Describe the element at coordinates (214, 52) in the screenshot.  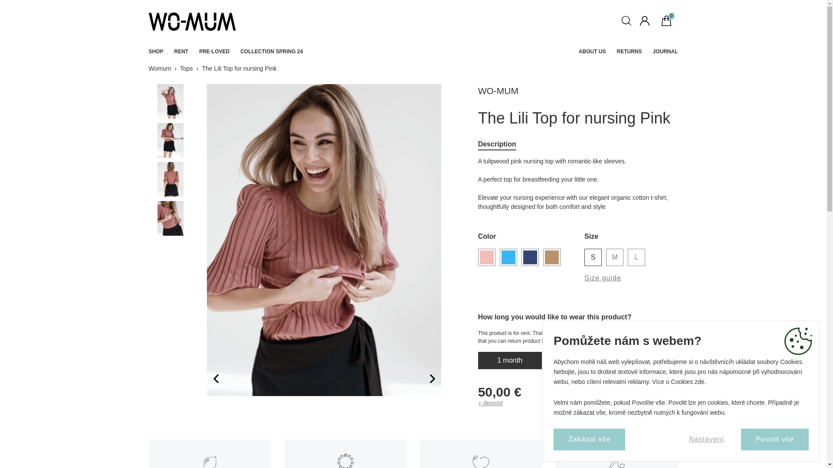
I see `PRE-LOVED` at that location.